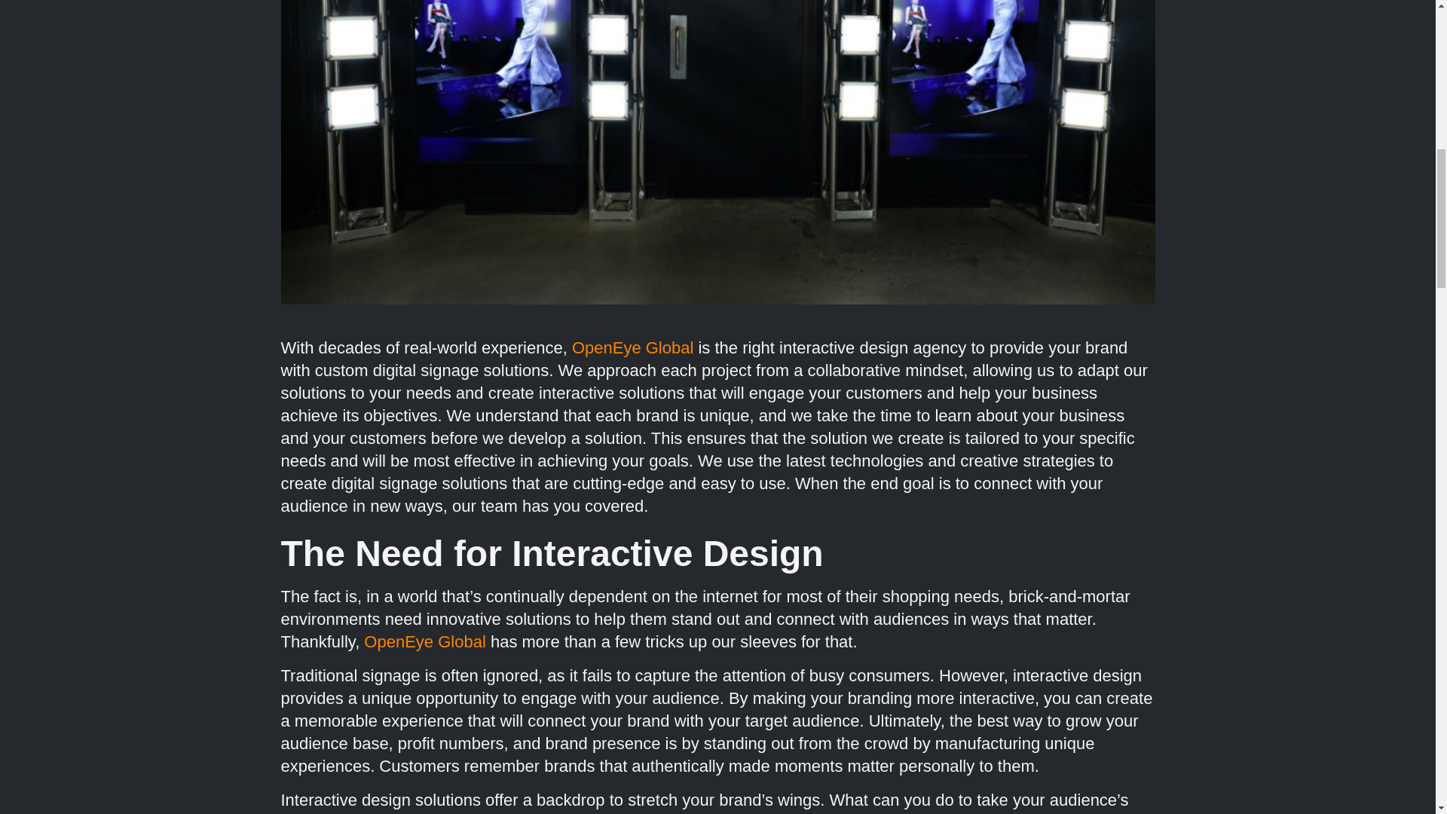  What do you see at coordinates (558, 813) in the screenshot?
I see `Kravet` at bounding box center [558, 813].